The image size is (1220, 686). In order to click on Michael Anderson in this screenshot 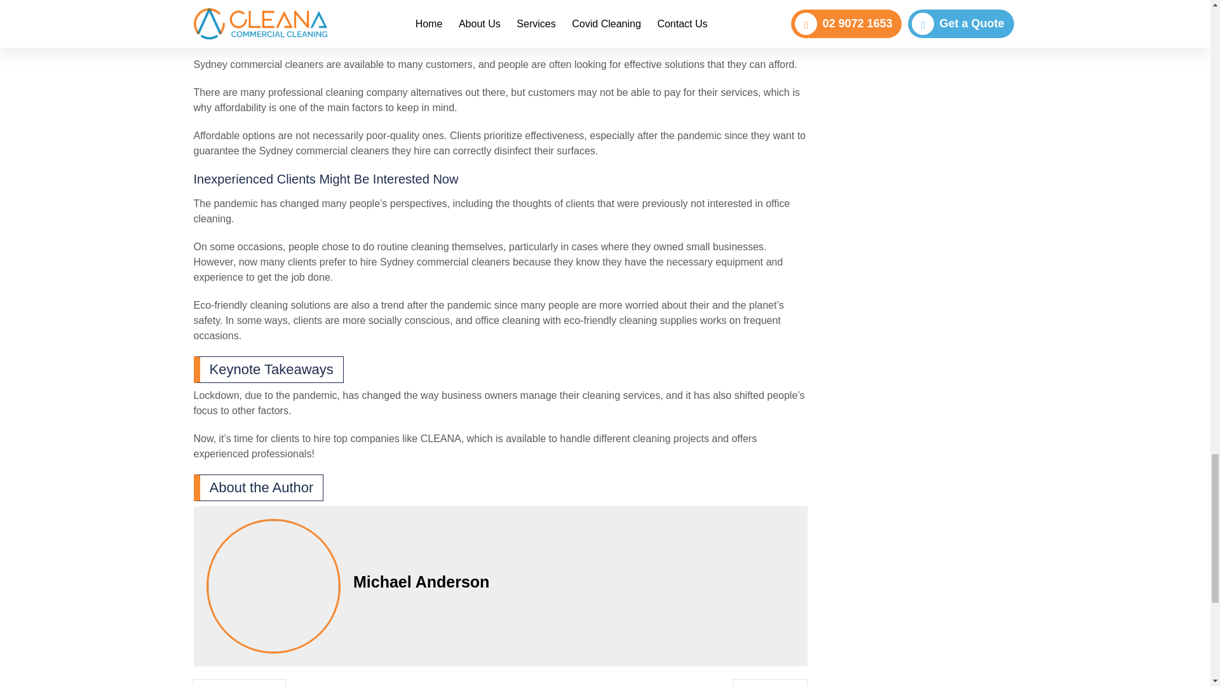, I will do `click(574, 581)`.